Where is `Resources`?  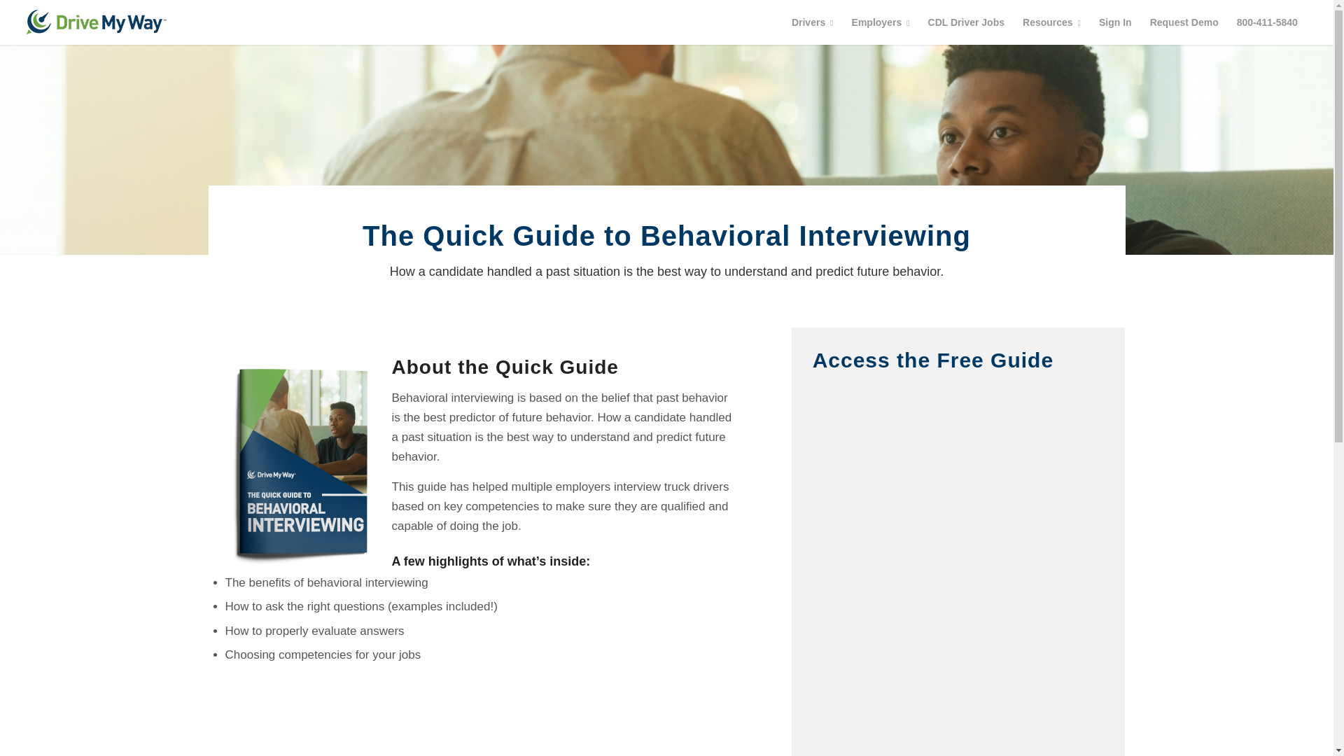
Resources is located at coordinates (1051, 22).